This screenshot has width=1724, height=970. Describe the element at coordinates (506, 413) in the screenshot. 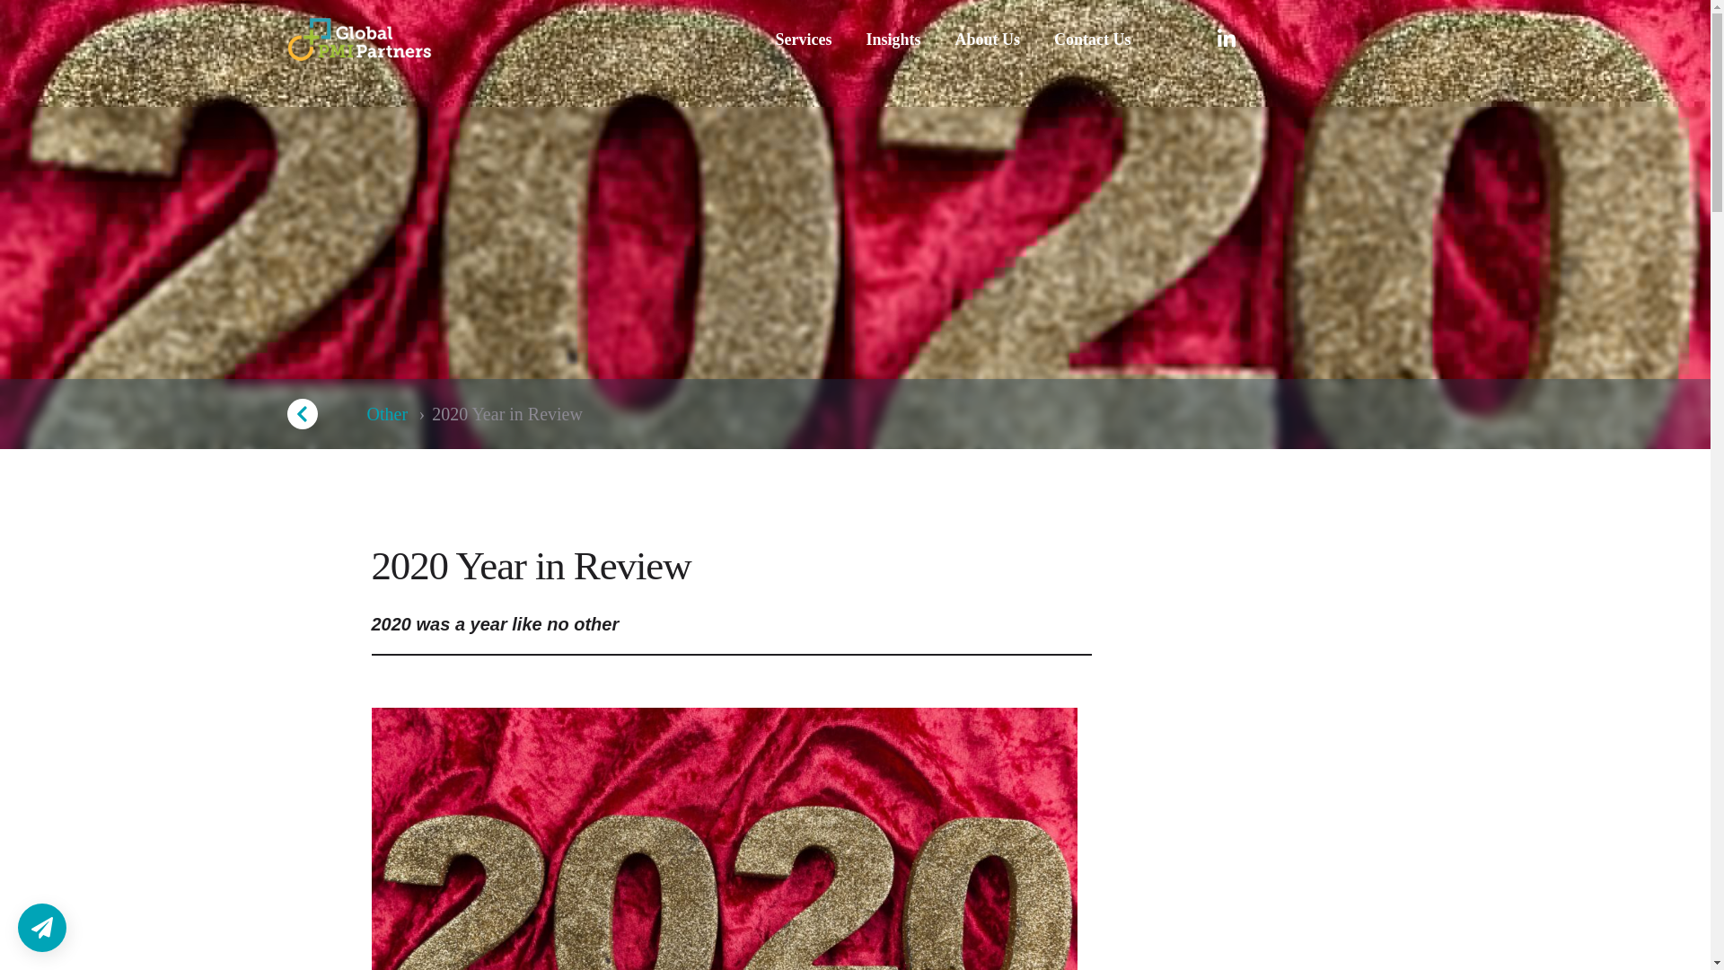

I see `2020 Year in Review` at that location.